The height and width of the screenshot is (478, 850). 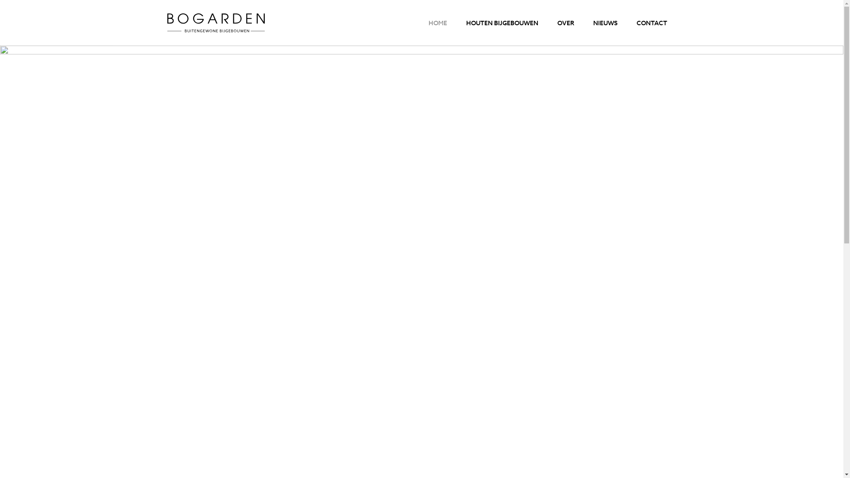 I want to click on HOUTEN BIJGEBOUWEN, so click(x=502, y=23).